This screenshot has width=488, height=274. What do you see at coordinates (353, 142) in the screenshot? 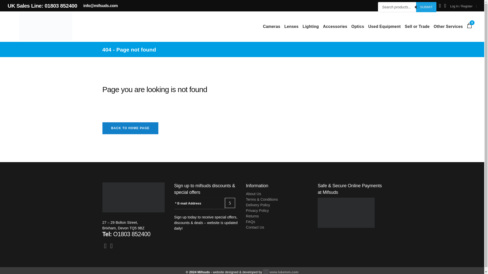
I see `U` at bounding box center [353, 142].